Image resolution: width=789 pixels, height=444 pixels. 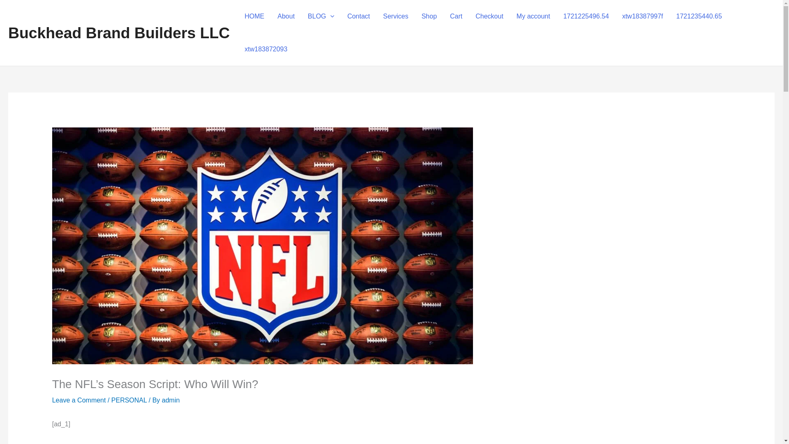 What do you see at coordinates (118, 33) in the screenshot?
I see `Buckhead Brand Builders LLC` at bounding box center [118, 33].